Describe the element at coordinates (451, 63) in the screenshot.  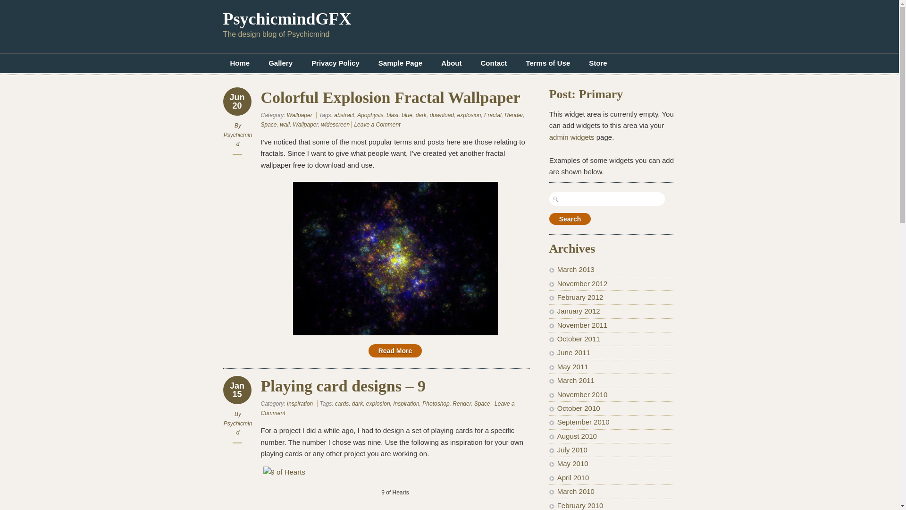
I see `About` at that location.